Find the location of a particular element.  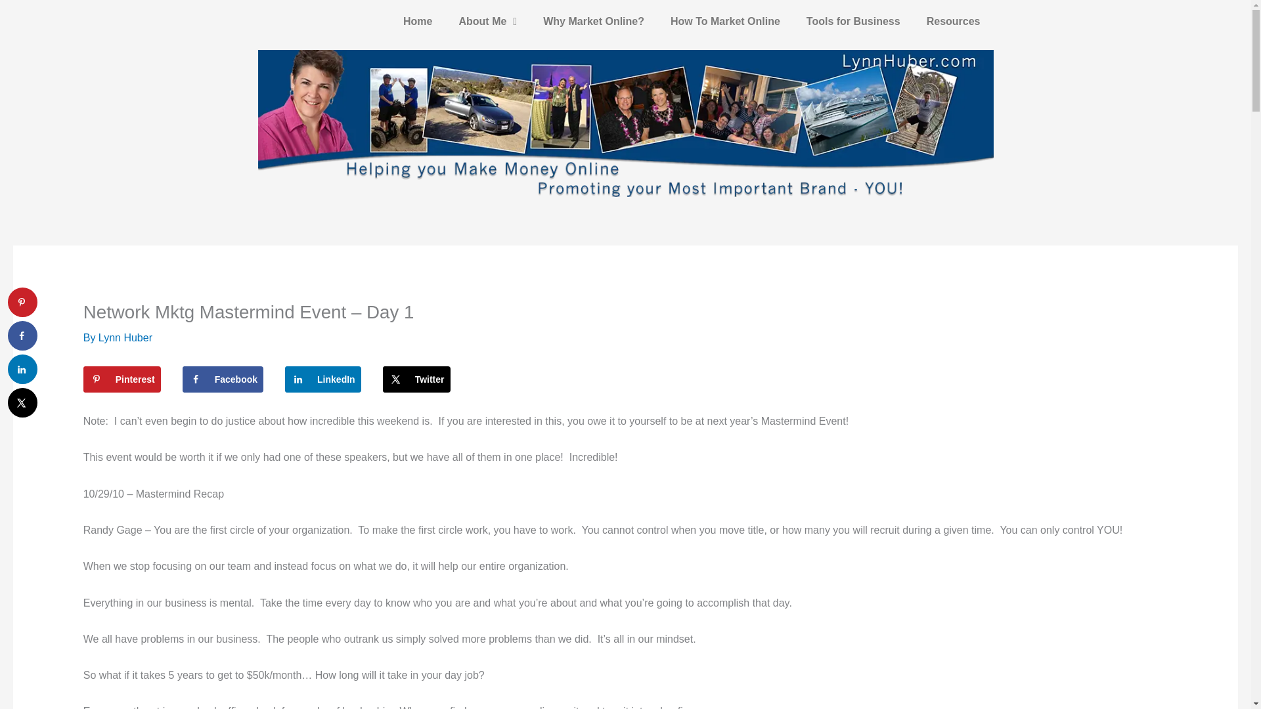

Why Market Online? is located at coordinates (593, 21).